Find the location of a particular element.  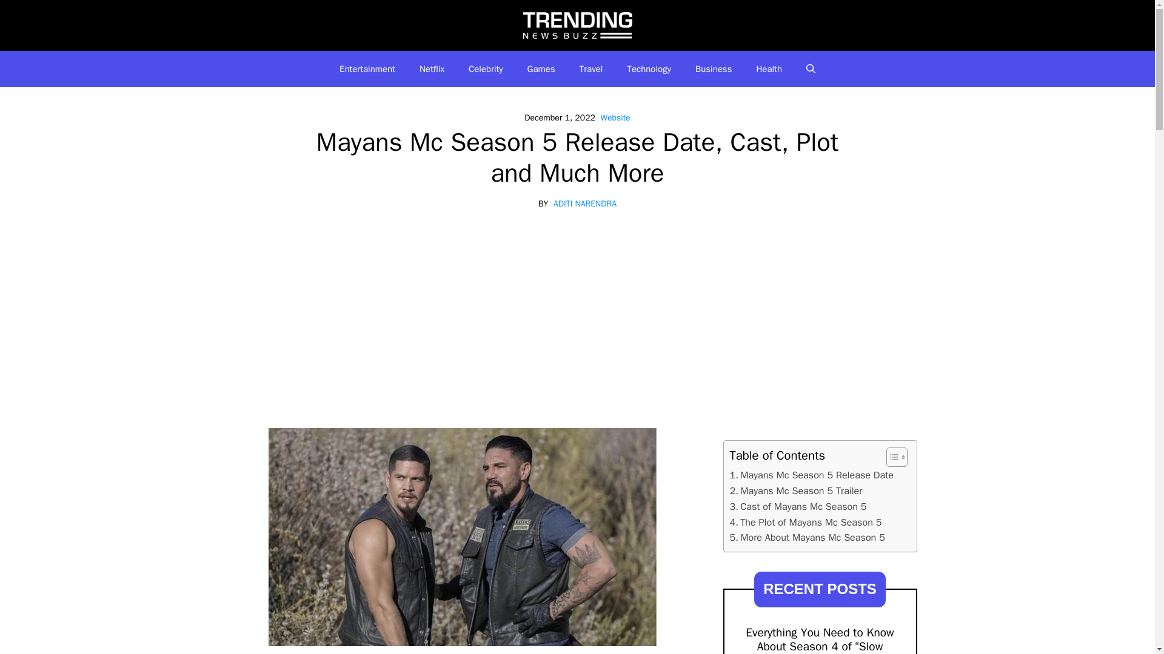

Mayans Mc Season 5 Release Date is located at coordinates (811, 475).